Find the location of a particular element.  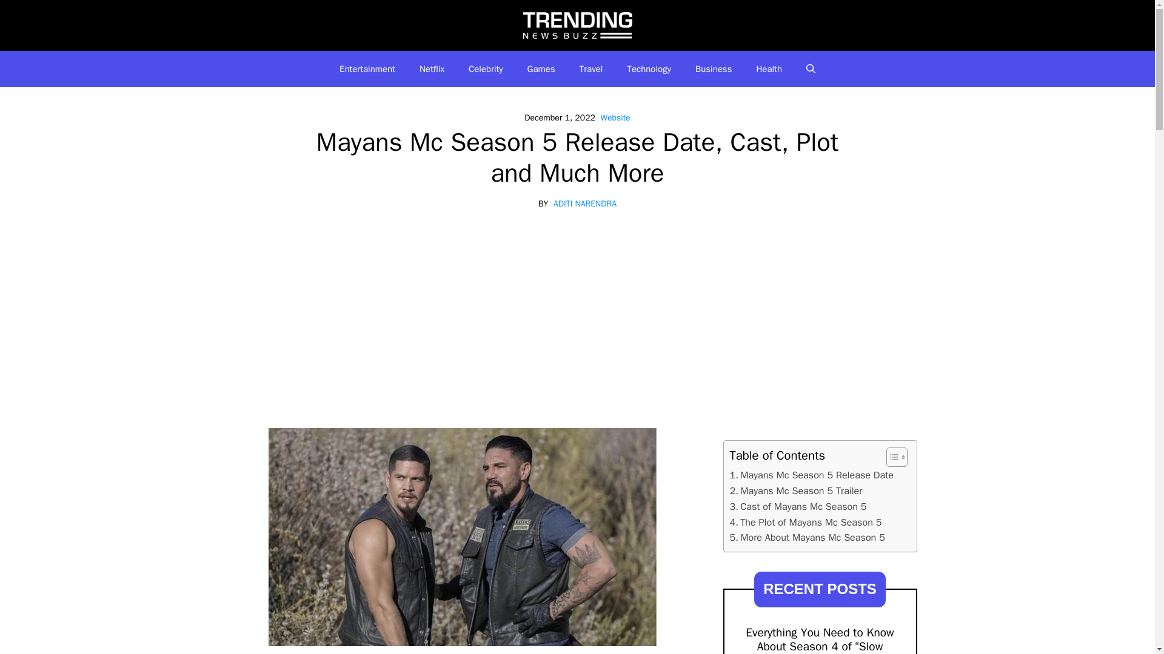

Mayans Mc Season 5 Release Date is located at coordinates (811, 475).